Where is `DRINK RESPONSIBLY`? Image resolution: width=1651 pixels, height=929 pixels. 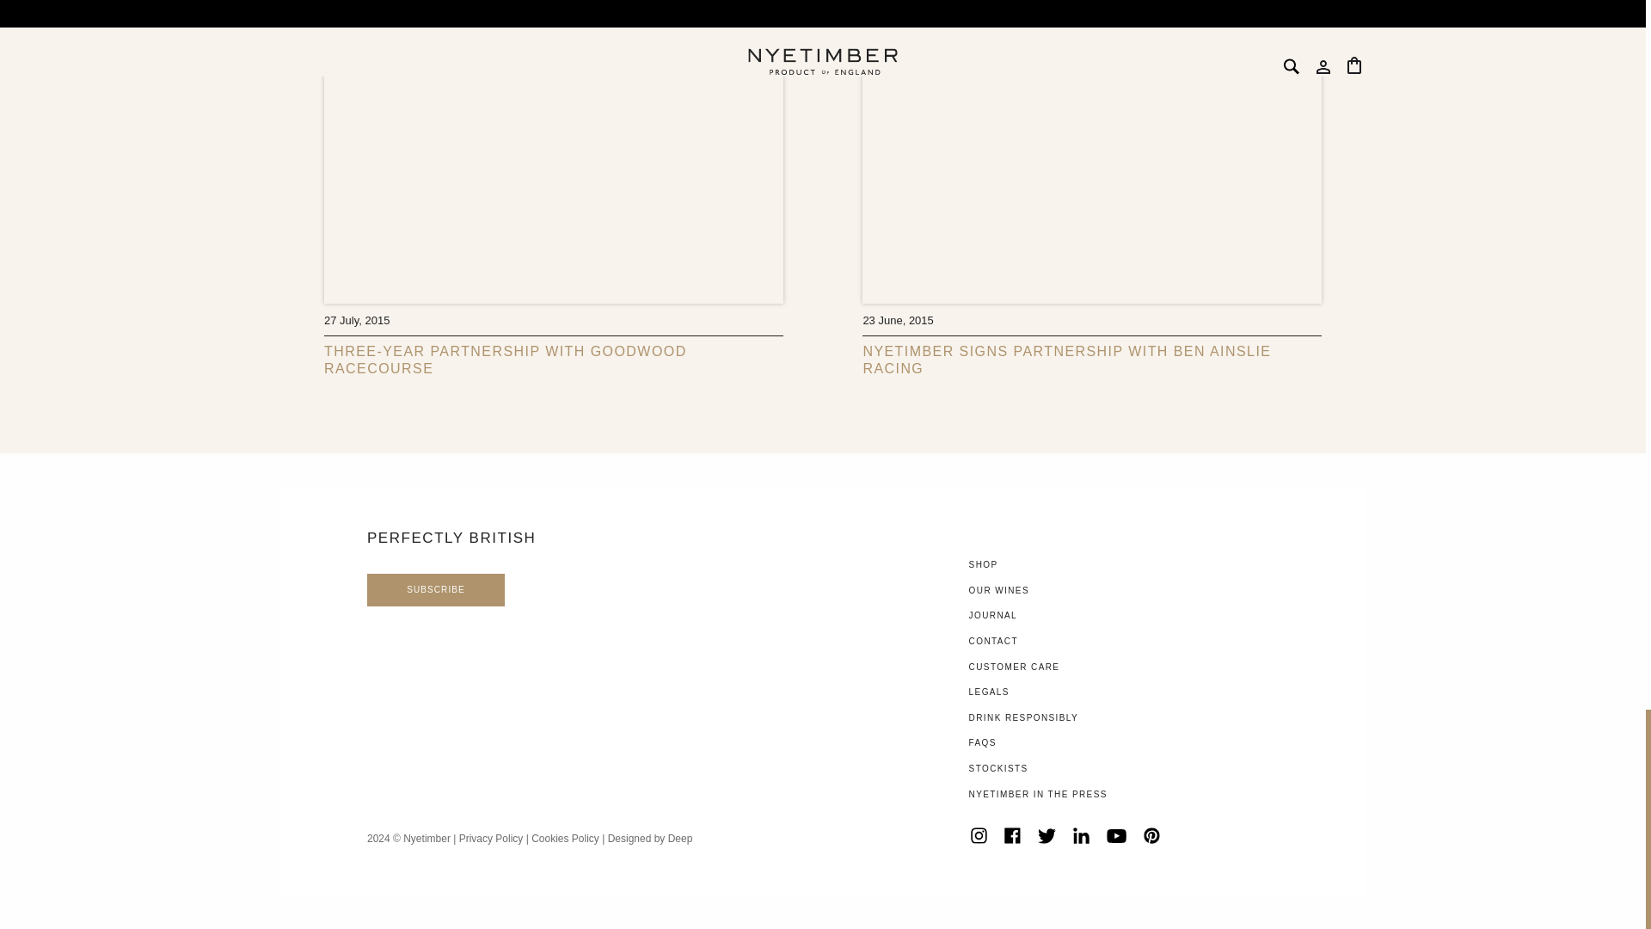 DRINK RESPONSIBLY is located at coordinates (1024, 717).